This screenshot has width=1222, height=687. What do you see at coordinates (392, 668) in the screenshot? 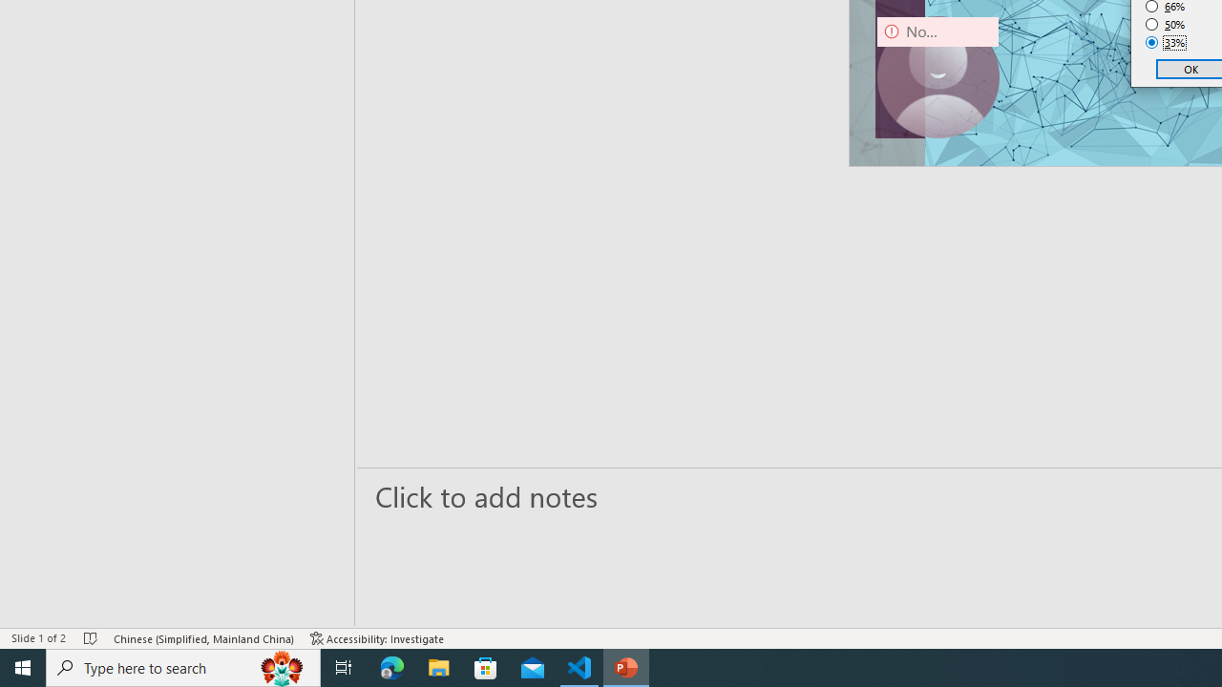
I see `Microsoft Edge` at bounding box center [392, 668].